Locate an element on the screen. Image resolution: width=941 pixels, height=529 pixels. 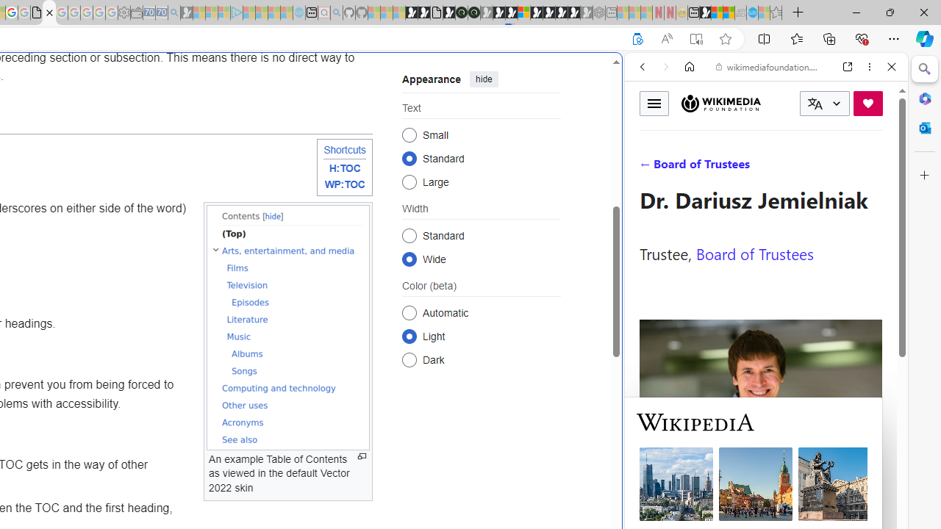
Future Focus Report 2024 is located at coordinates (473, 13).